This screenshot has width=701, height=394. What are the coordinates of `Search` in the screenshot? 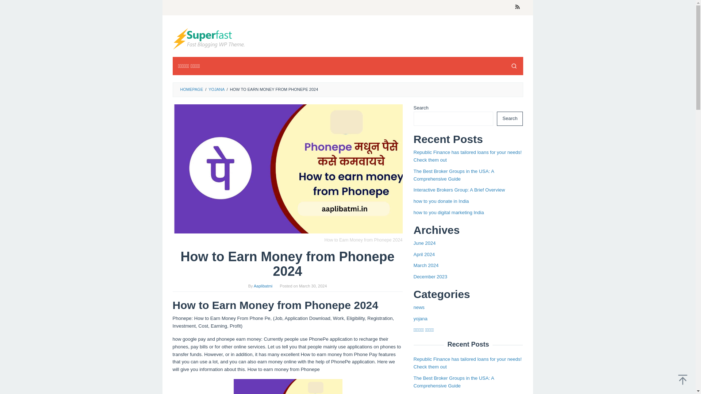 It's located at (510, 118).